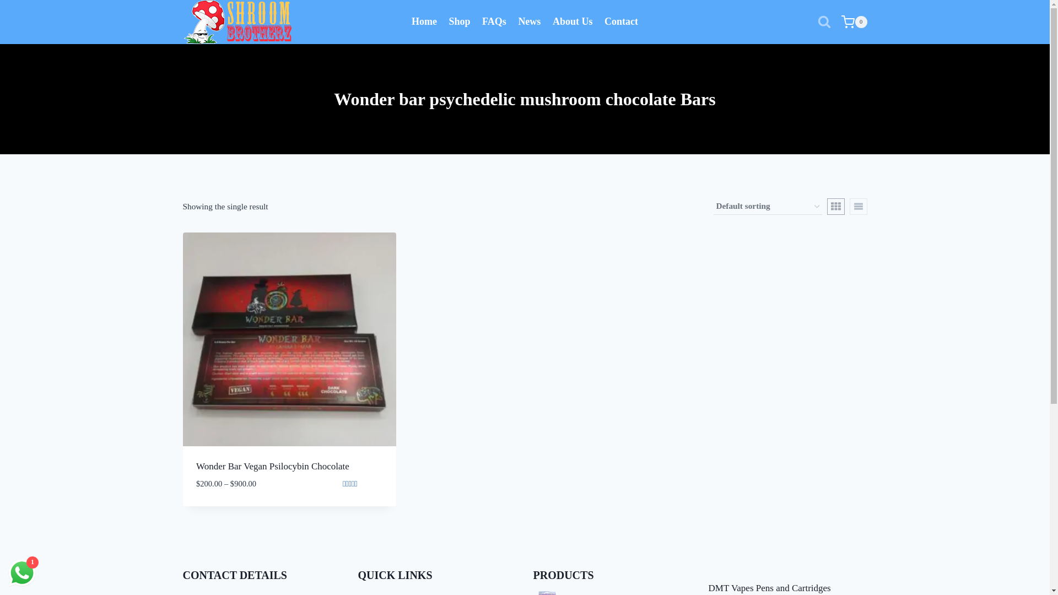 The width and height of the screenshot is (1058, 595). What do you see at coordinates (622, 22) in the screenshot?
I see `Contact` at bounding box center [622, 22].